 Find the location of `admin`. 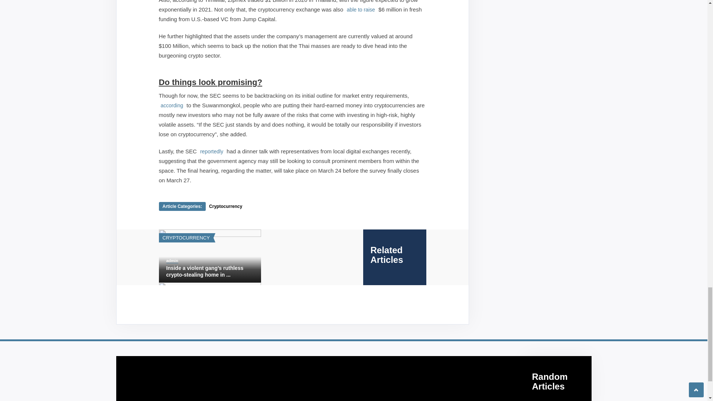

admin is located at coordinates (172, 261).